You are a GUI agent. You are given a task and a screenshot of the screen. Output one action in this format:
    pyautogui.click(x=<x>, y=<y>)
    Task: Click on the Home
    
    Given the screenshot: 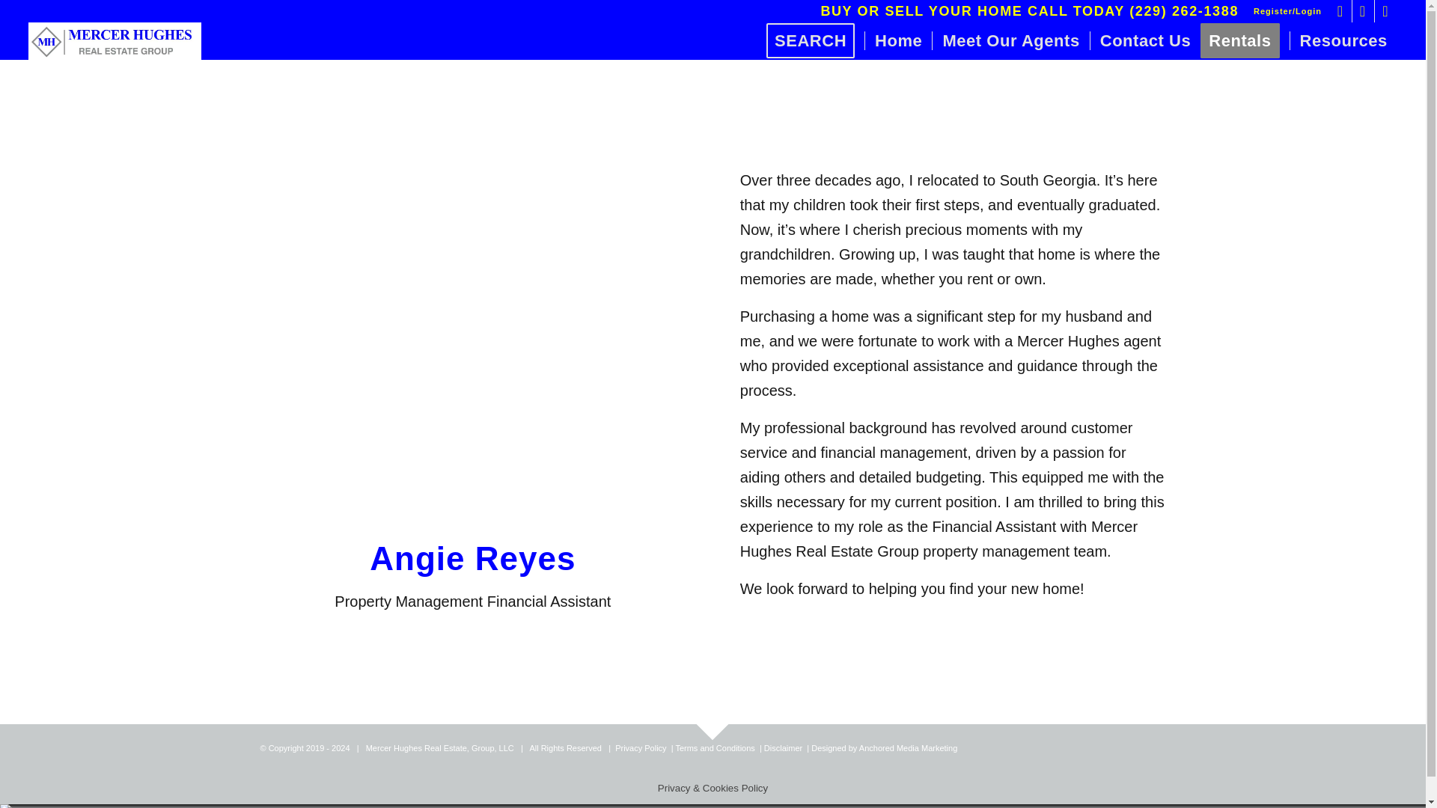 What is the action you would take?
    pyautogui.click(x=898, y=40)
    